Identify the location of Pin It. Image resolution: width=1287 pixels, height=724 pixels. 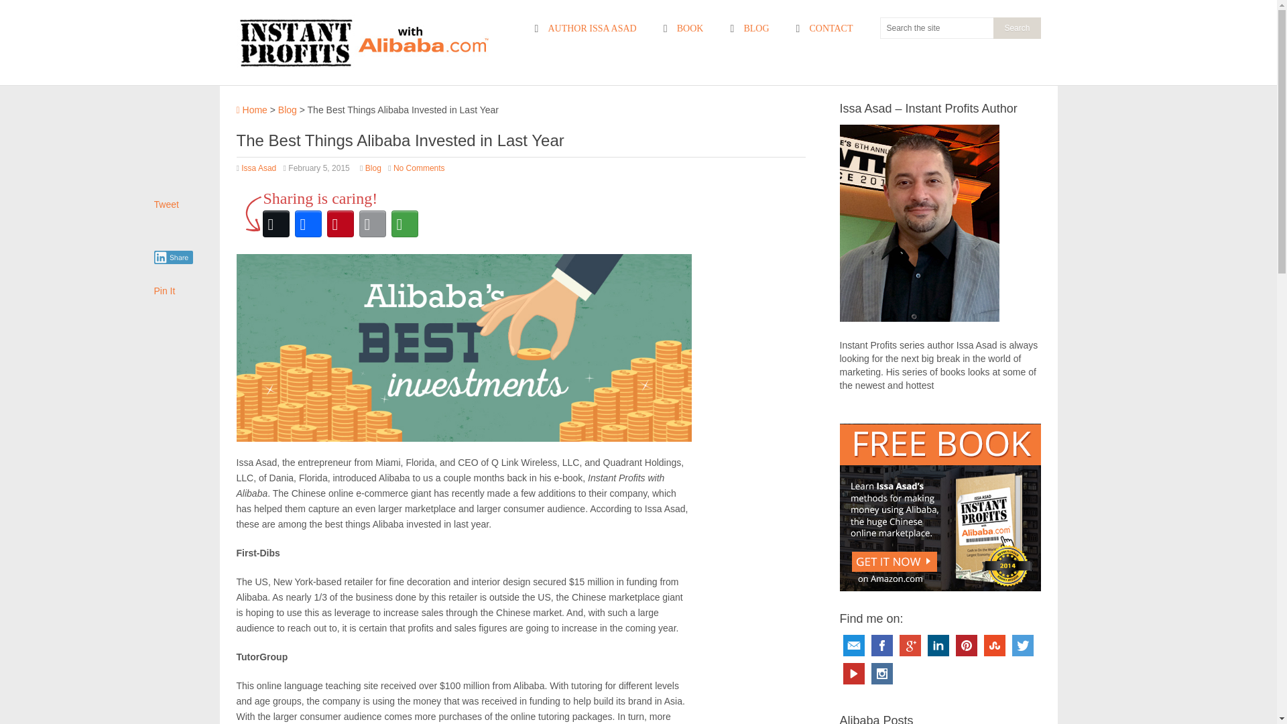
(165, 290).